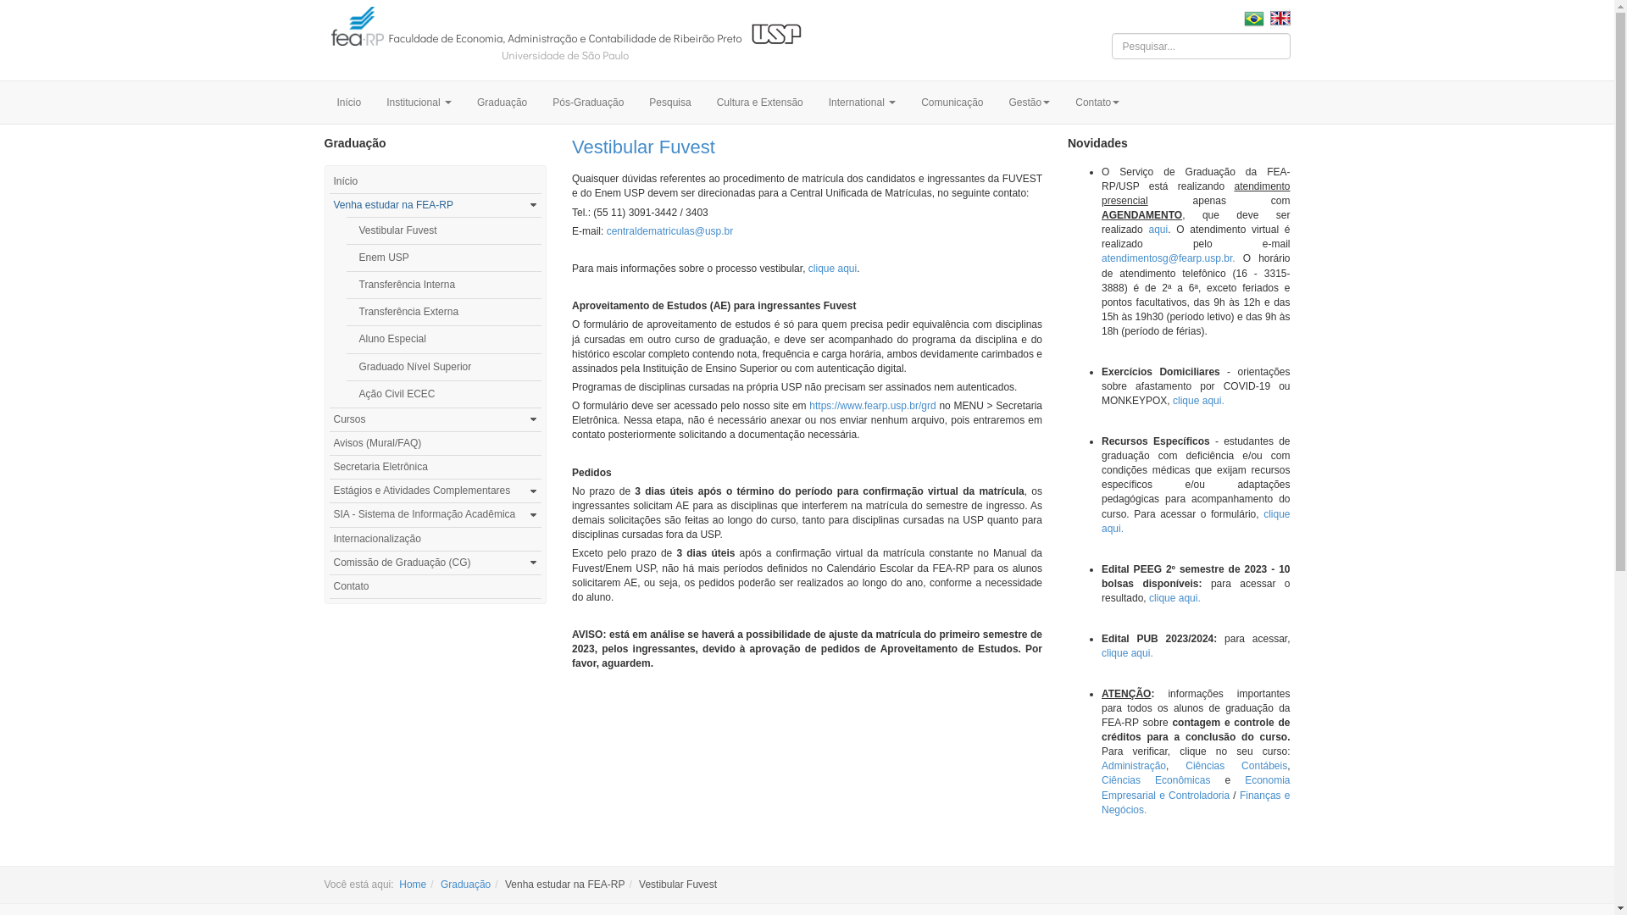 This screenshot has width=1627, height=915. I want to click on Institucional, so click(419, 103).